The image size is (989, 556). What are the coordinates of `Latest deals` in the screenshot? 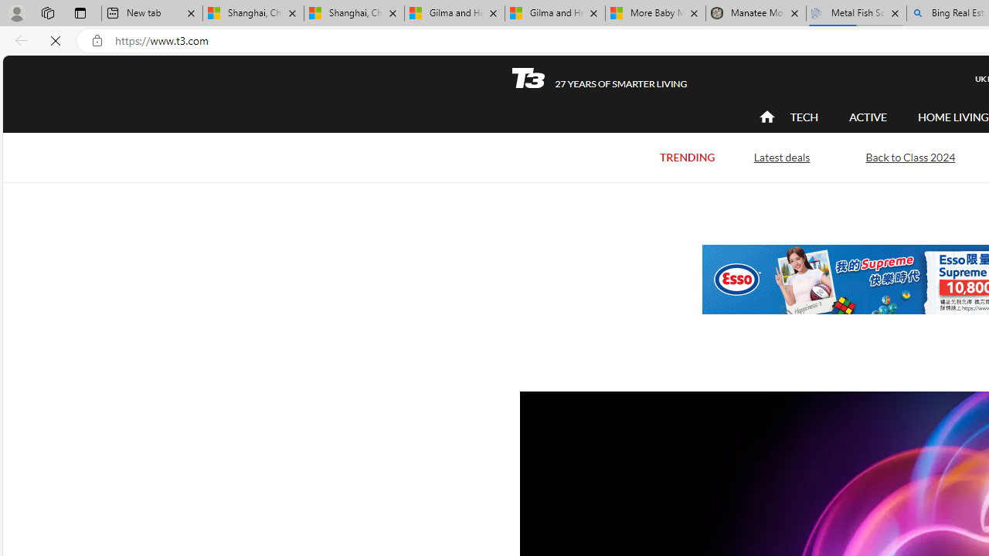 It's located at (782, 158).